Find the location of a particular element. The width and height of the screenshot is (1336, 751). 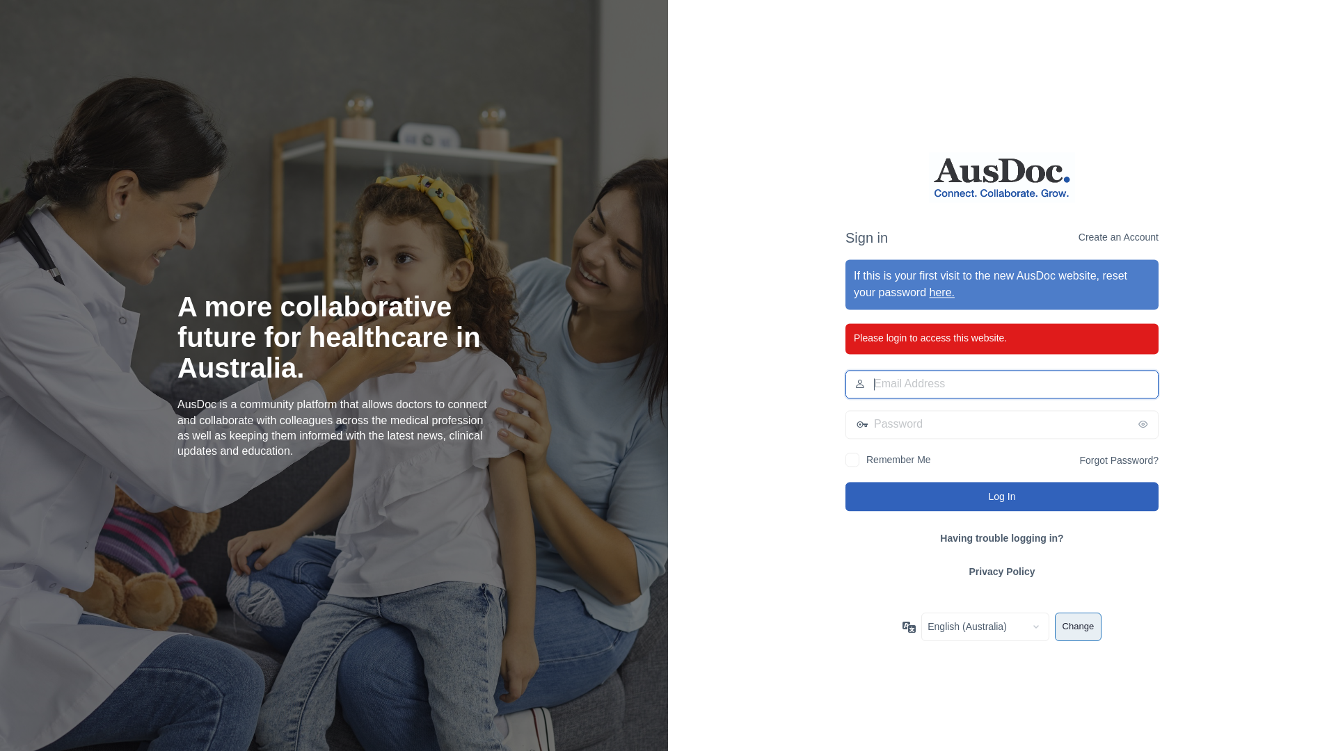

here. is located at coordinates (942, 293).